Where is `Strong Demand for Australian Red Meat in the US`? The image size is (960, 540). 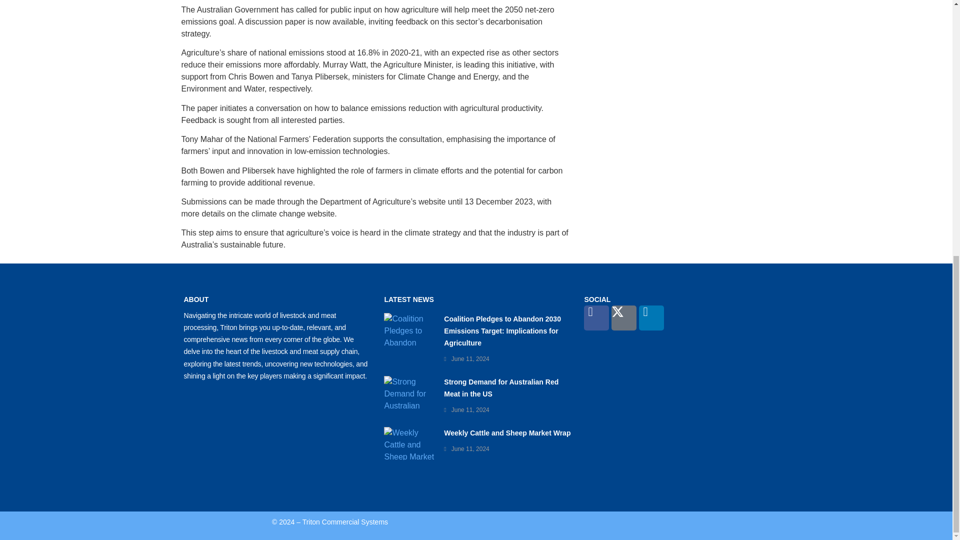 Strong Demand for Australian Red Meat in the US is located at coordinates (501, 388).